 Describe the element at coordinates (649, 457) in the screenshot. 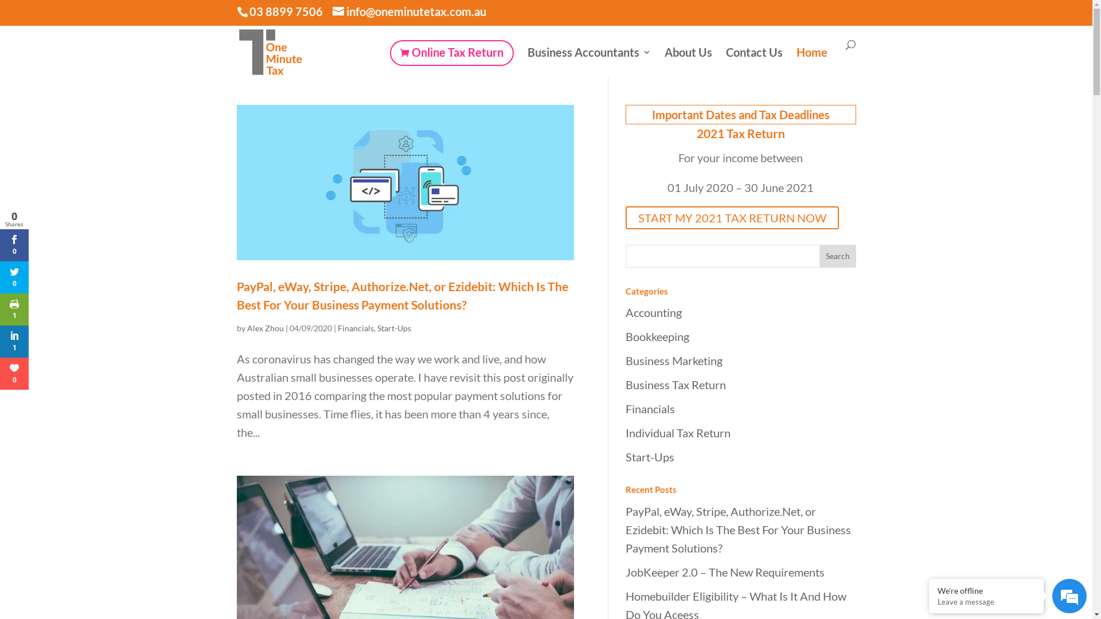

I see `Start-Ups` at that location.